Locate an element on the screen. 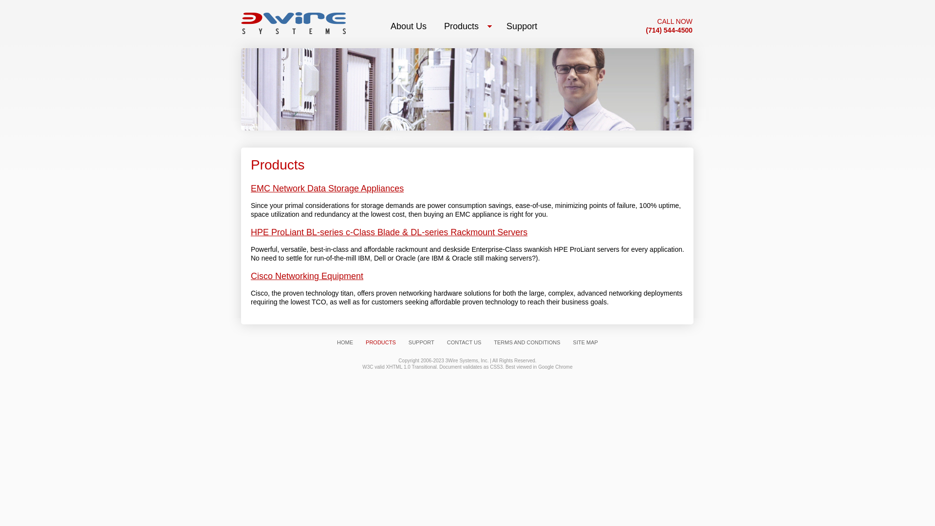 Image resolution: width=935 pixels, height=526 pixels. EMC Network Data Storage Appliances is located at coordinates (327, 188).